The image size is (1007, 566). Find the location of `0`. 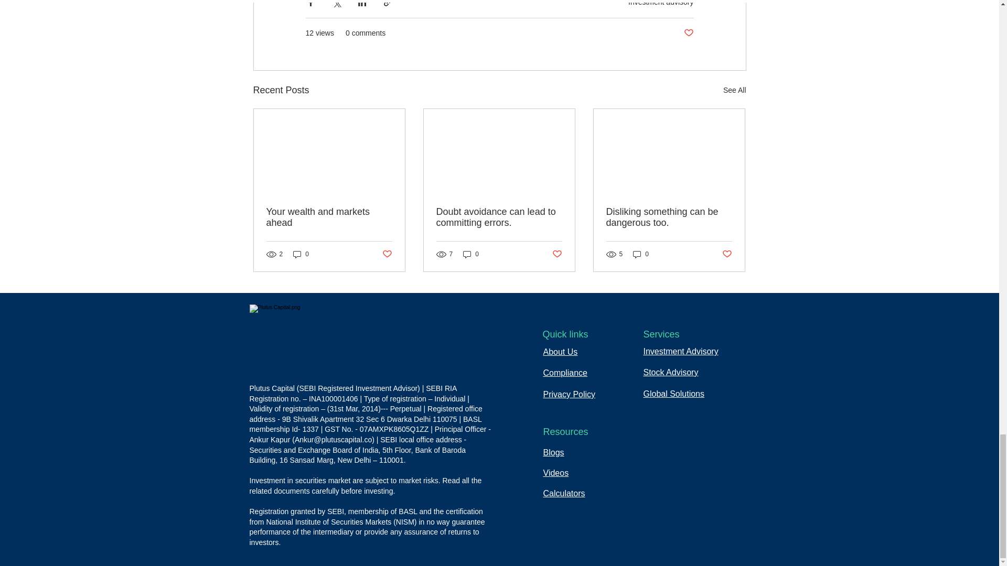

0 is located at coordinates (471, 254).